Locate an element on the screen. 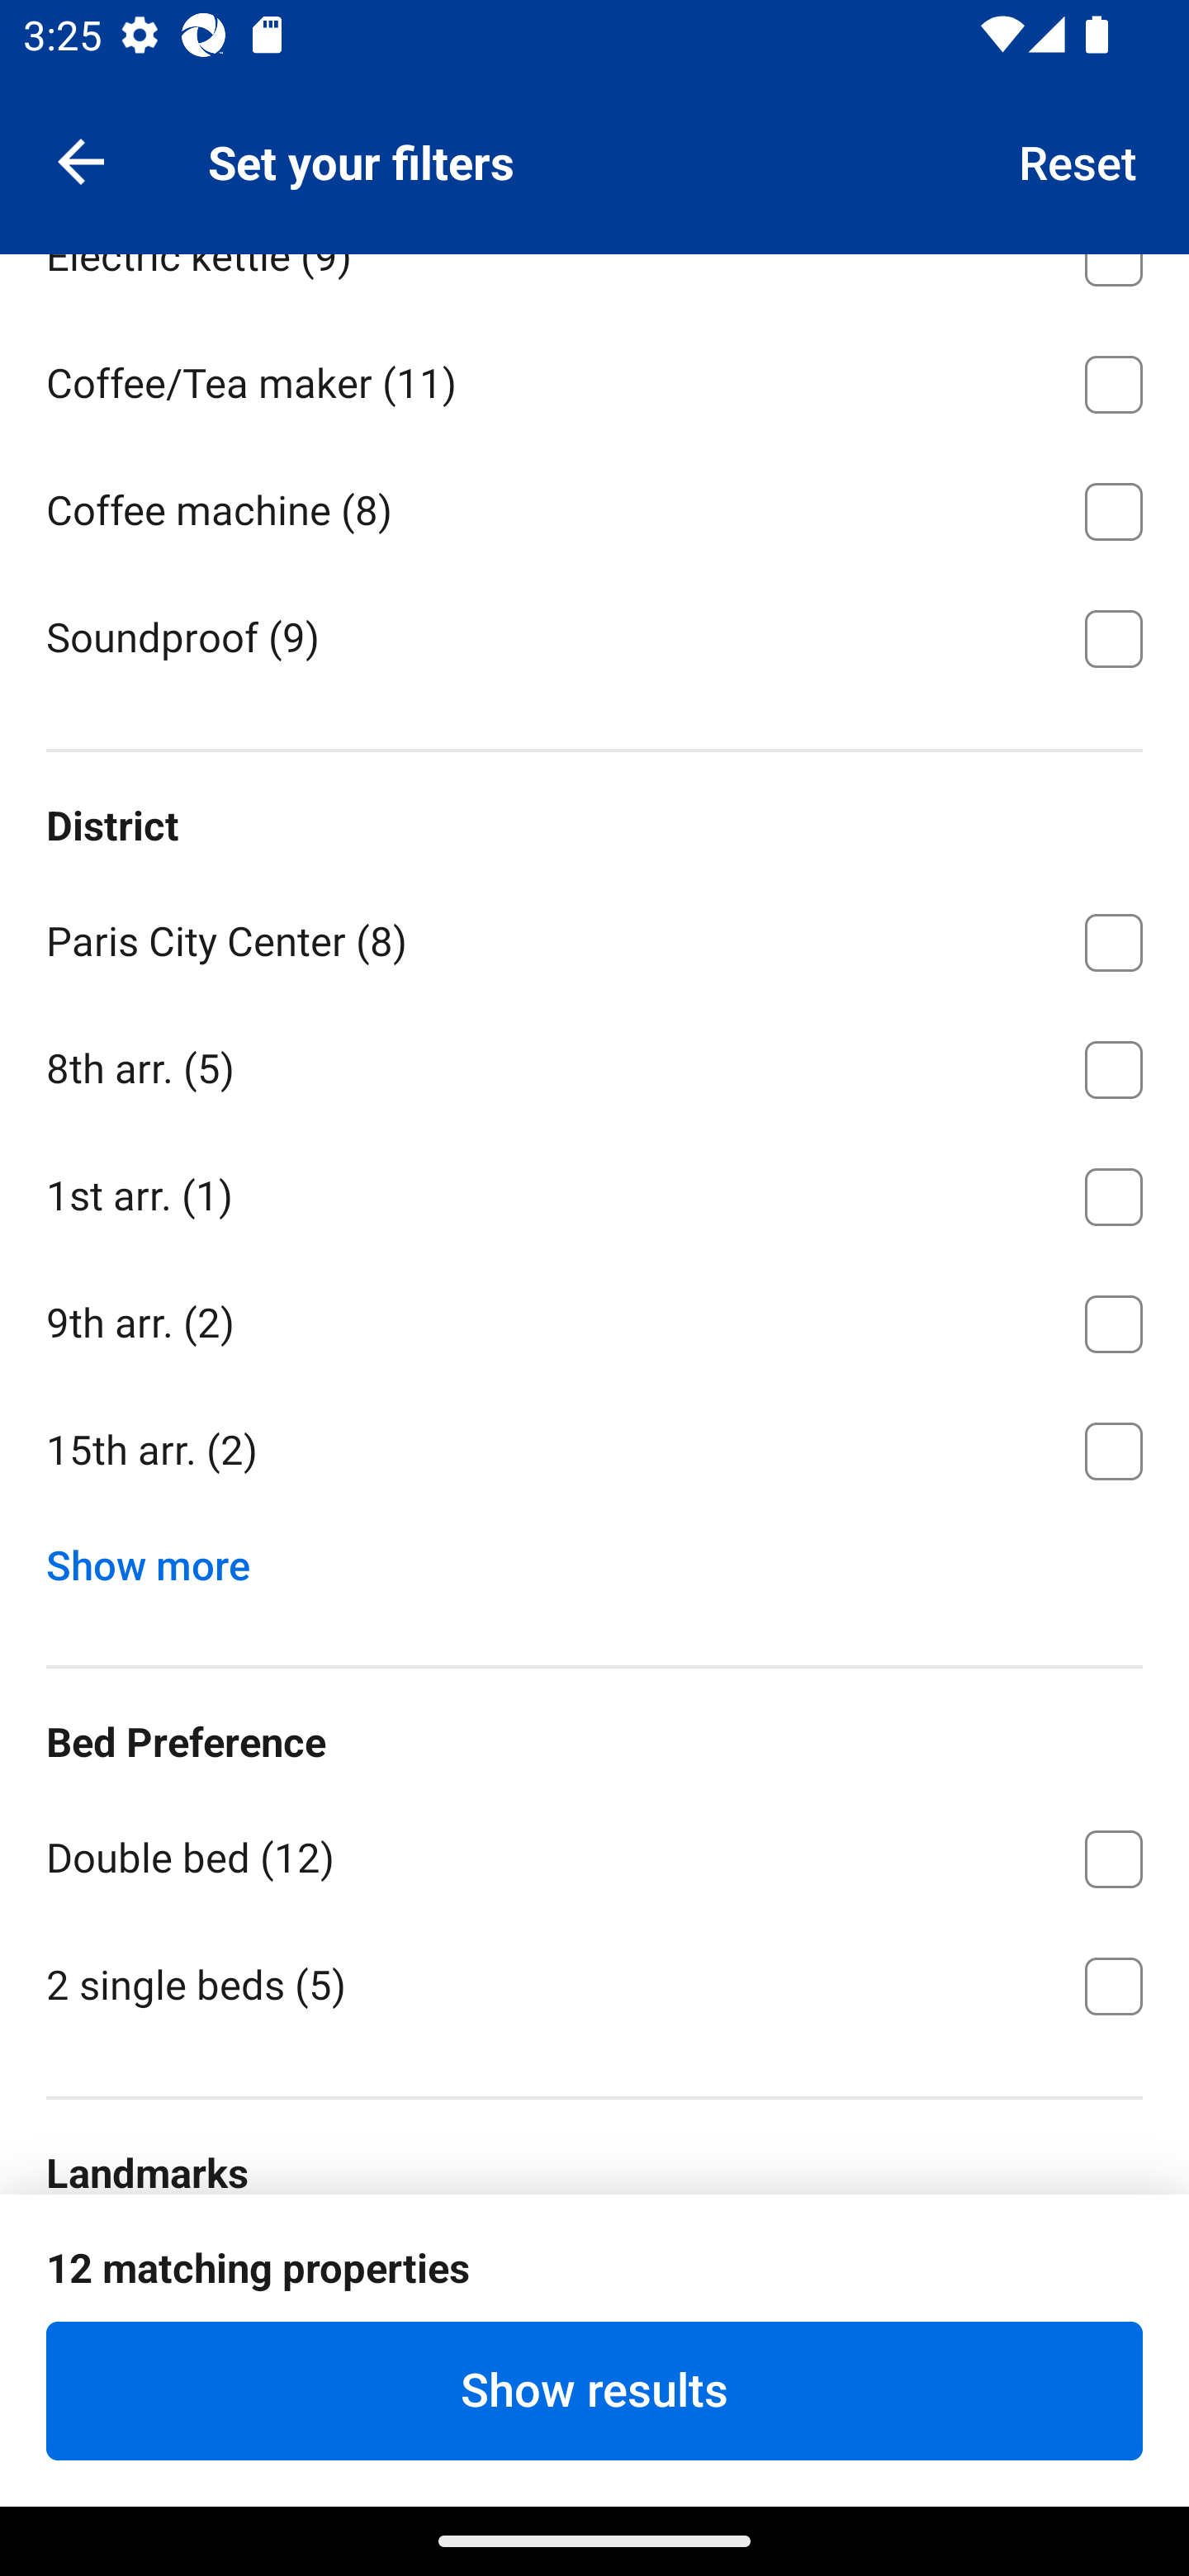  Reset is located at coordinates (1078, 160).